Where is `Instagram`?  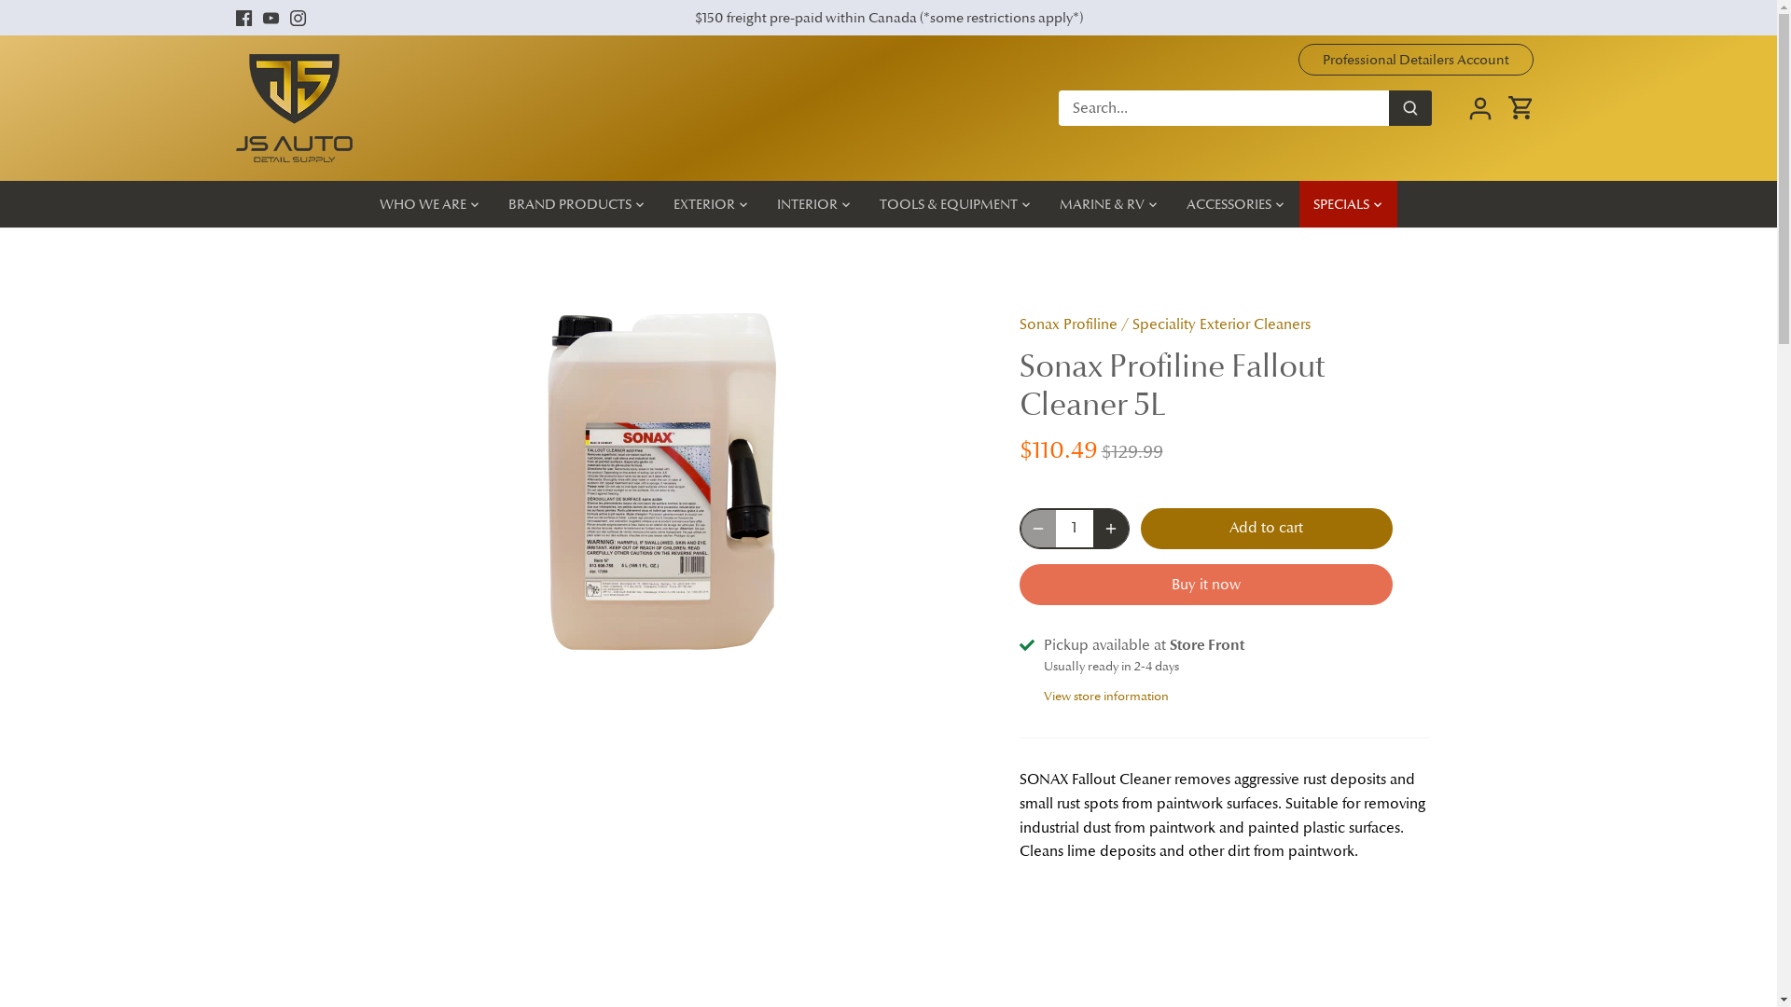
Instagram is located at coordinates (298, 18).